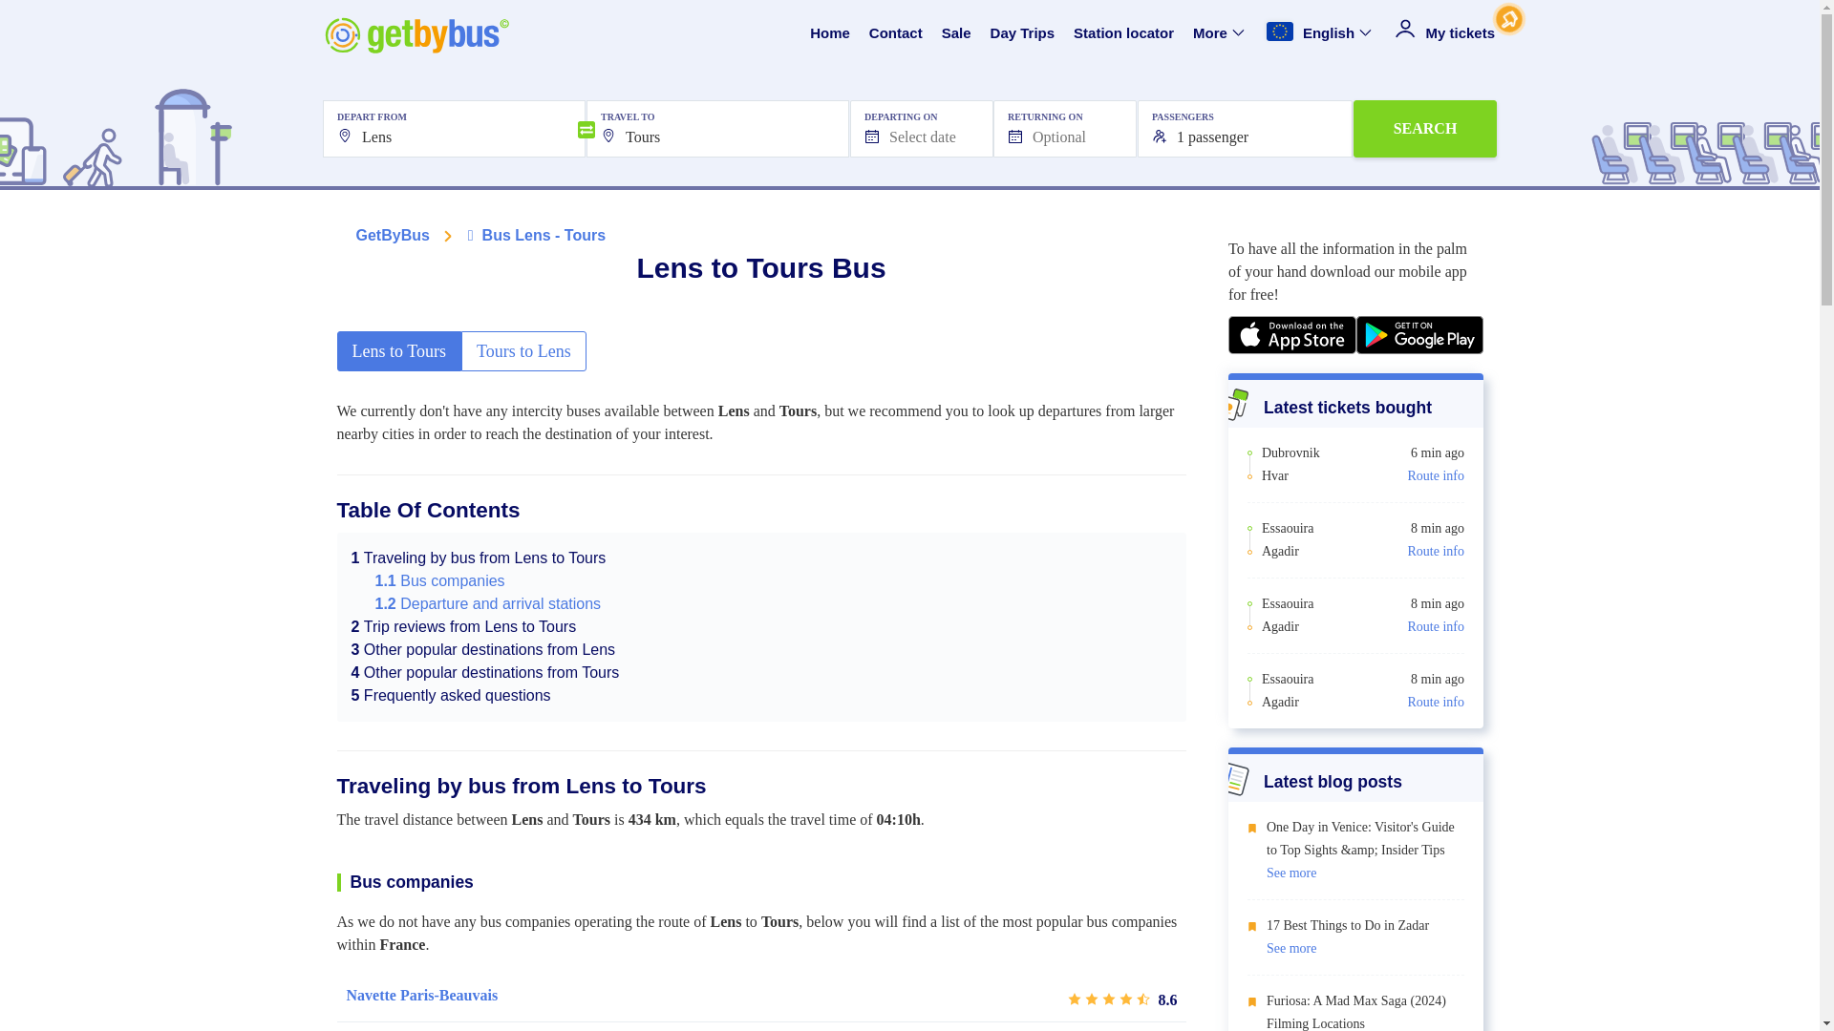 The height and width of the screenshot is (1031, 1834). What do you see at coordinates (453, 128) in the screenshot?
I see `Lens` at bounding box center [453, 128].